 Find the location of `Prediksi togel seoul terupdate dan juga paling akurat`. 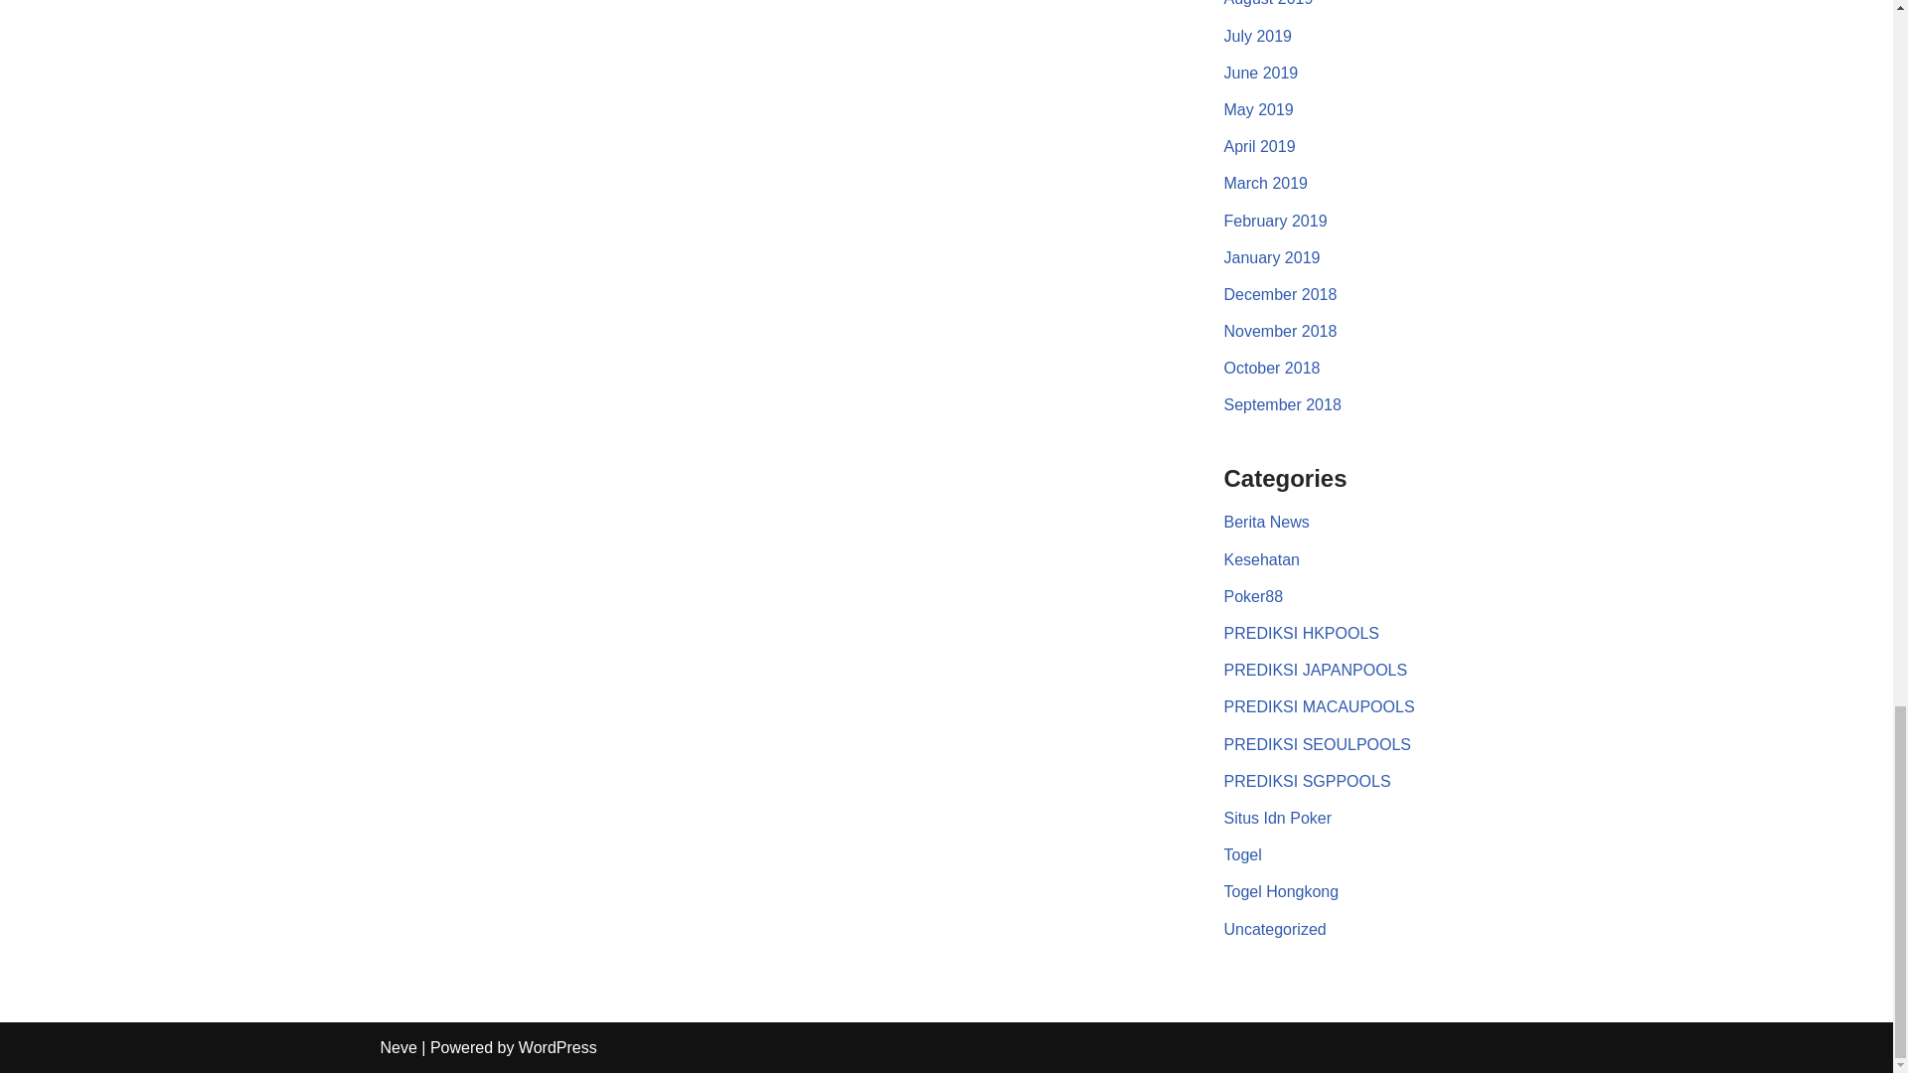

Prediksi togel seoul terupdate dan juga paling akurat is located at coordinates (1318, 744).